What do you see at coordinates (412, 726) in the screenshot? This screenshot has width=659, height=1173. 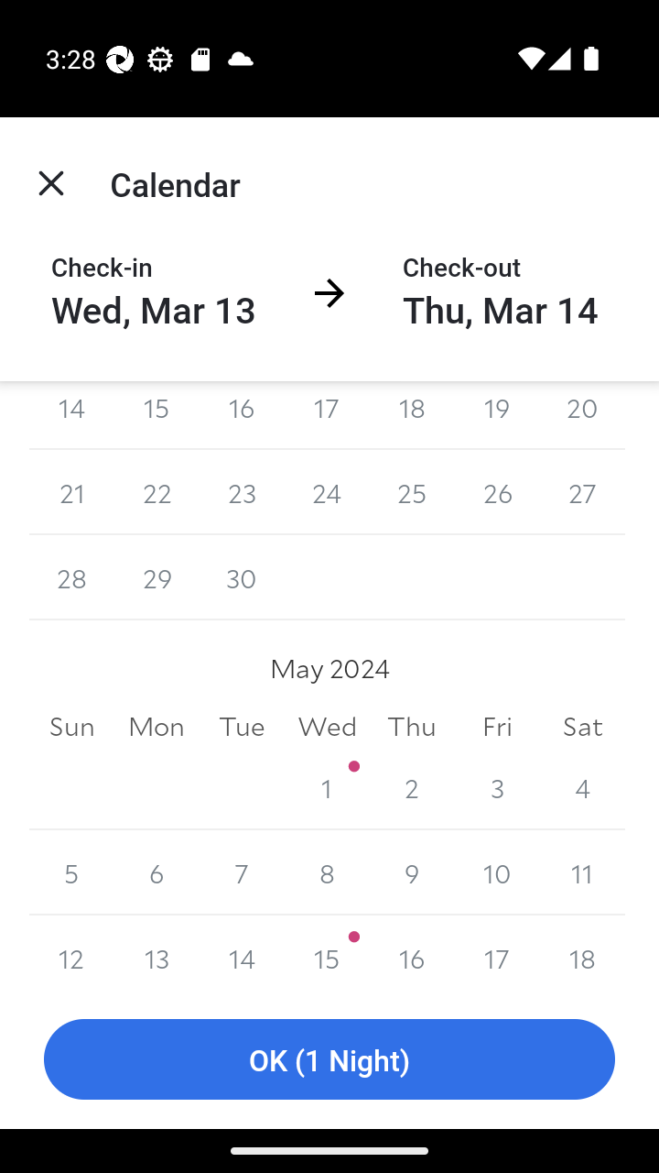 I see `Thu` at bounding box center [412, 726].